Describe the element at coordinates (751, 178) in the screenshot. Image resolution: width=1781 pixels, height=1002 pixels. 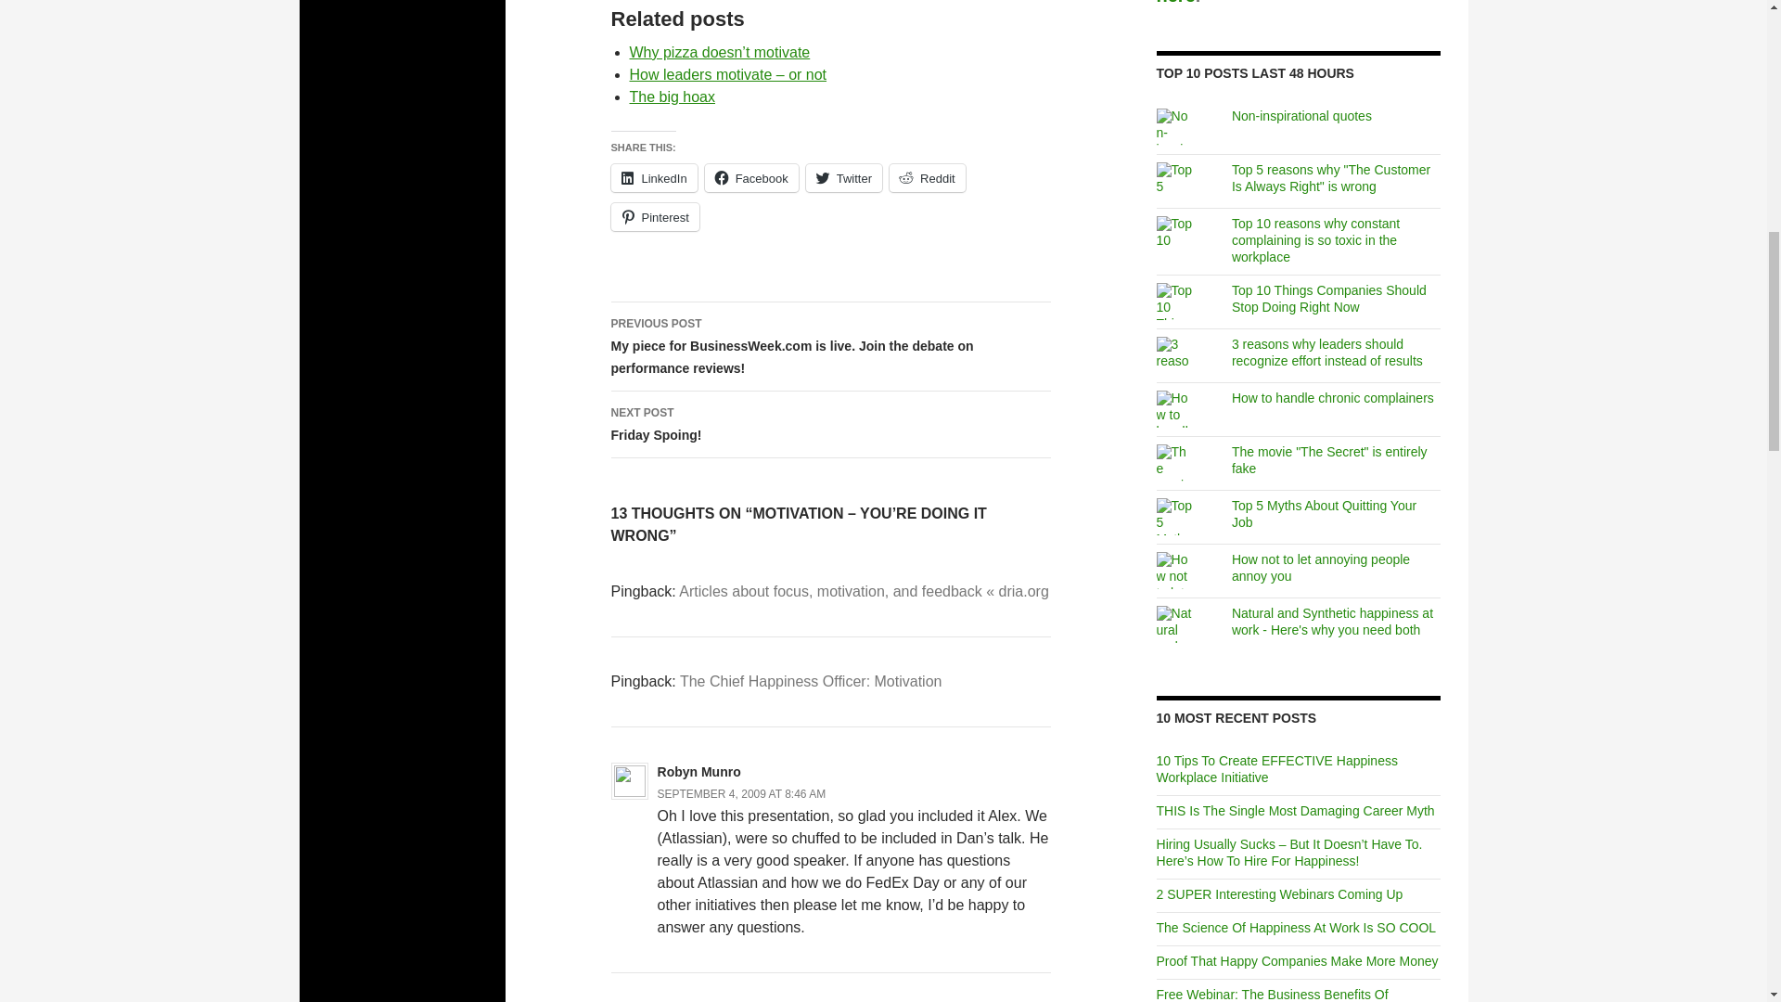
I see `Facebook` at that location.